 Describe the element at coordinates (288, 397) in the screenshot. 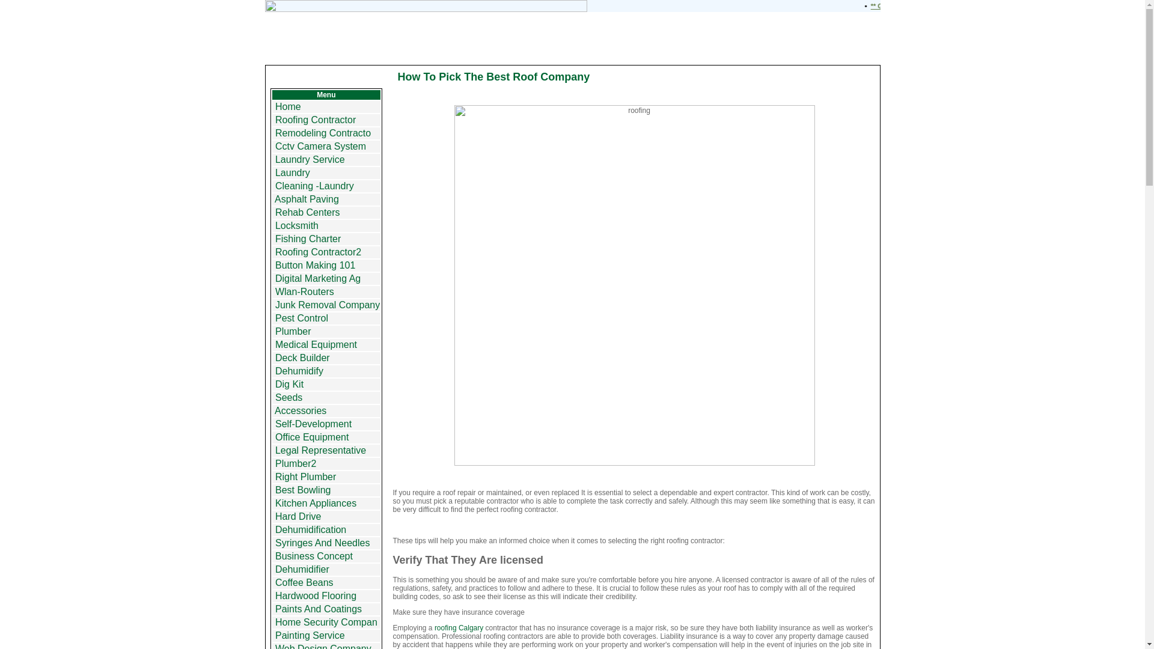

I see `Seeds` at that location.